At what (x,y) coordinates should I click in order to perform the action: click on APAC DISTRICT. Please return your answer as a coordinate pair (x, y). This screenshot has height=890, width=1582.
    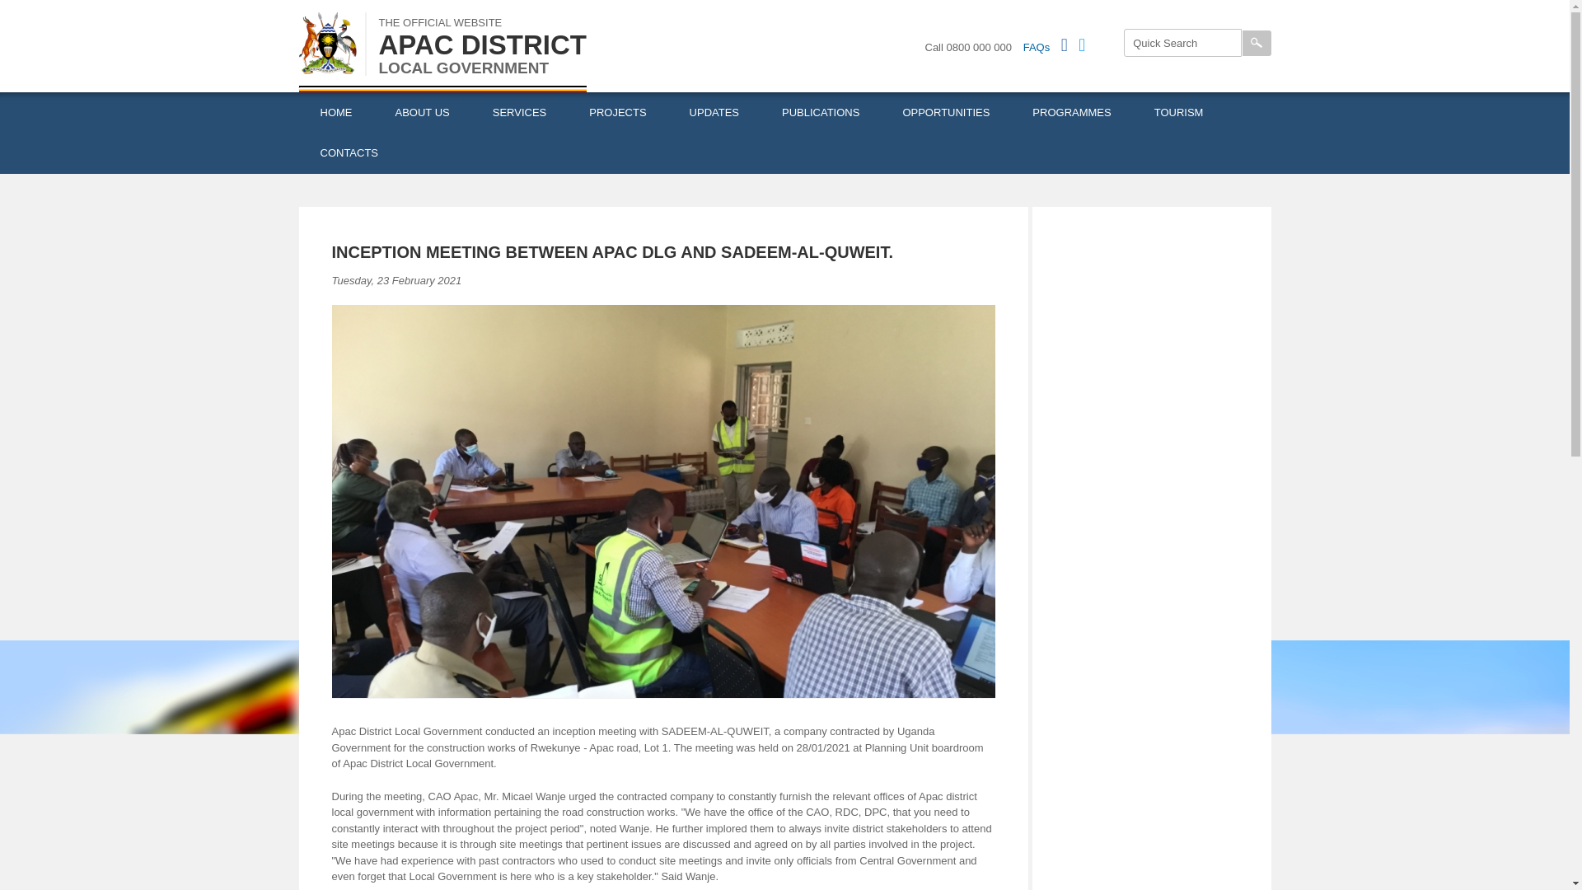
    Looking at the image, I should click on (483, 44).